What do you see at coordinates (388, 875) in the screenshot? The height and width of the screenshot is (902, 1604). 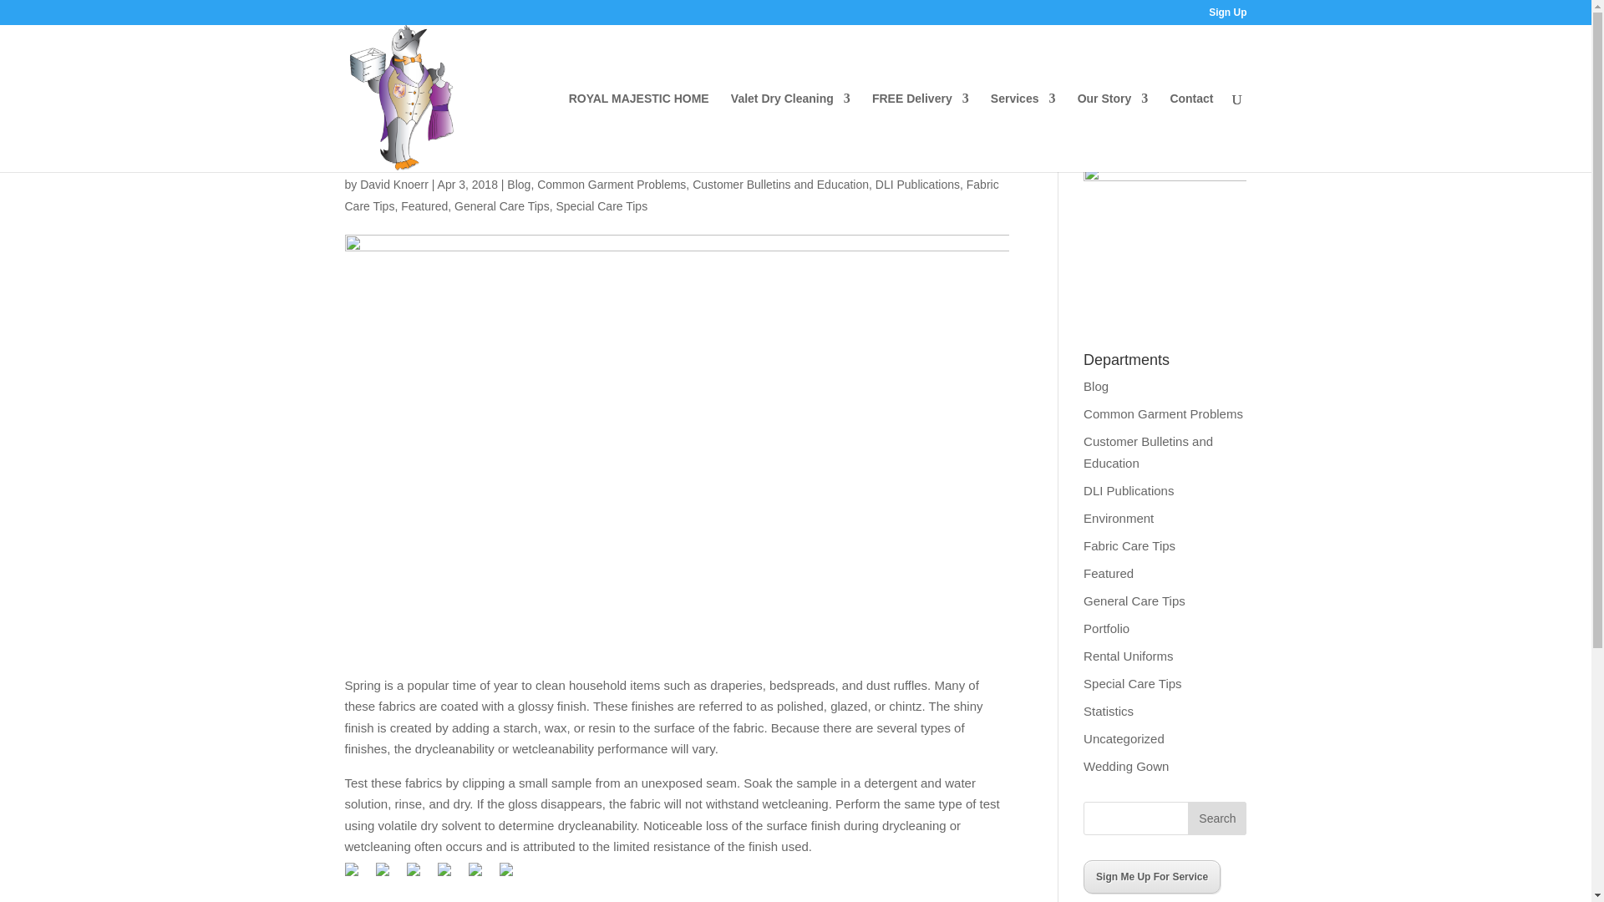 I see `Share on Twitter` at bounding box center [388, 875].